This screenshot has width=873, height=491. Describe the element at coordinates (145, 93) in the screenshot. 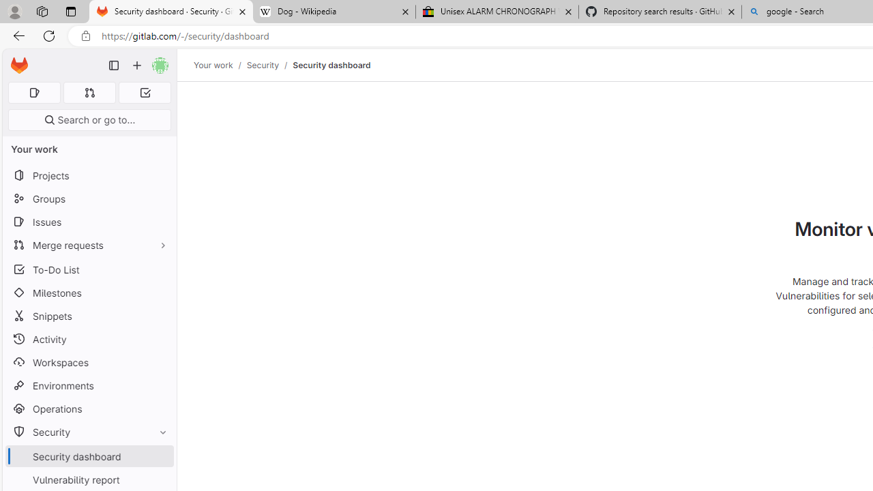

I see `To-Do list 0` at that location.